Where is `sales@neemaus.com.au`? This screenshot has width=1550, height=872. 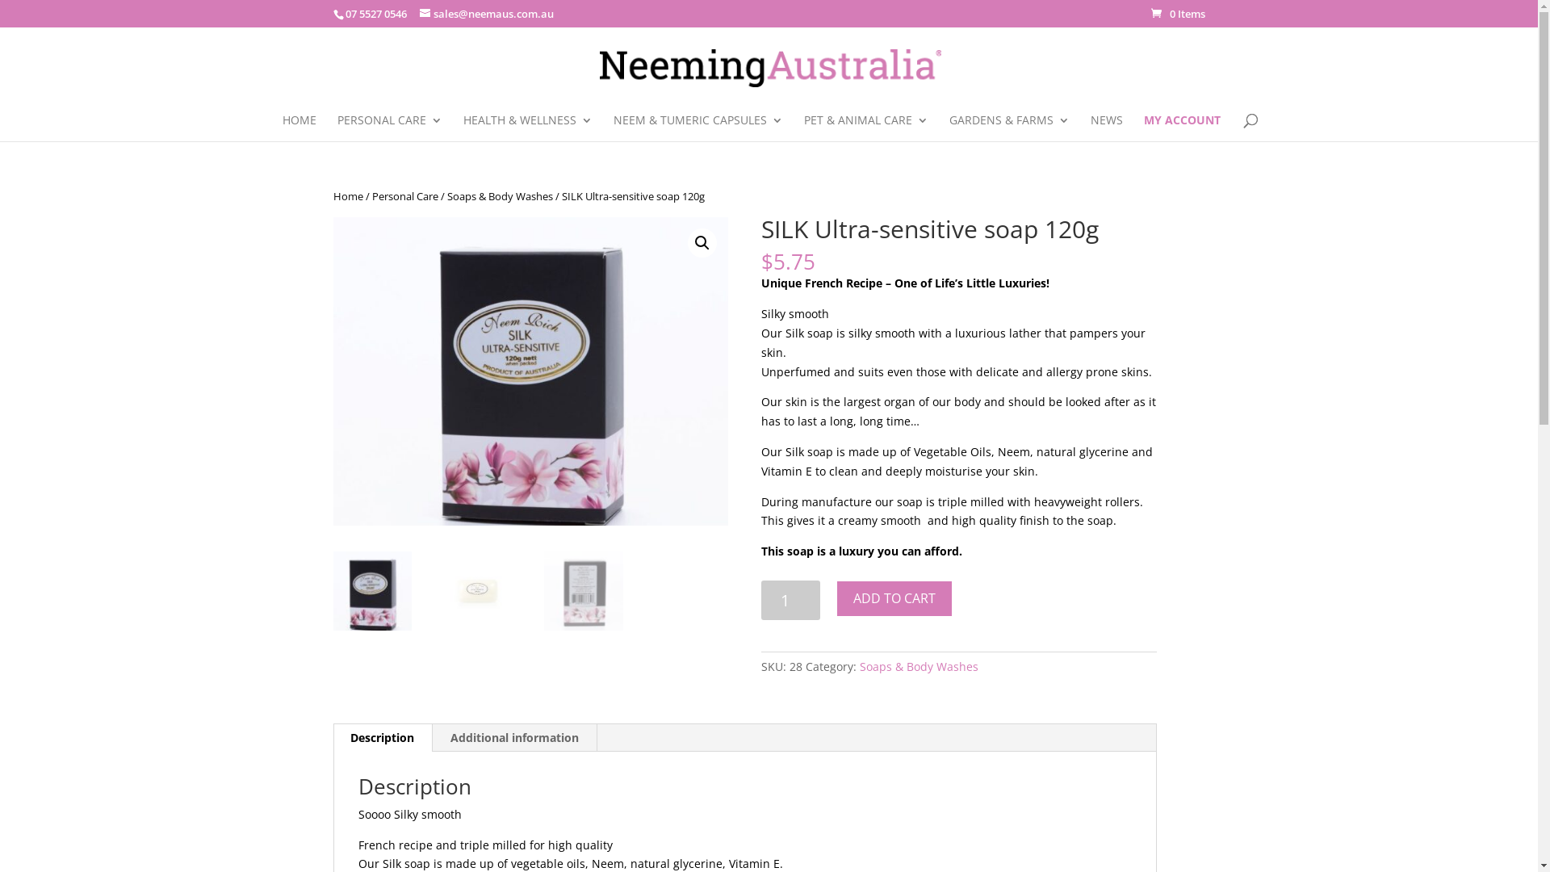 sales@neemaus.com.au is located at coordinates (487, 14).